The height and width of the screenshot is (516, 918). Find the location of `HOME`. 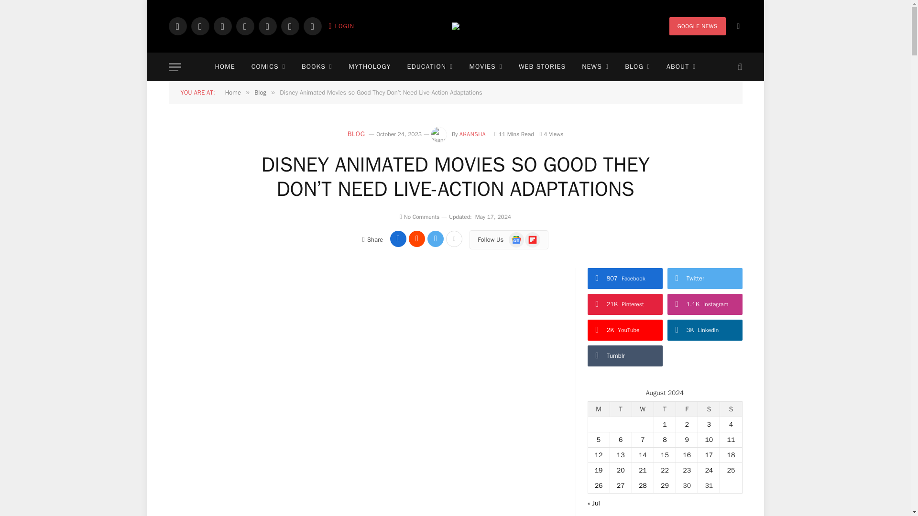

HOME is located at coordinates (225, 67).